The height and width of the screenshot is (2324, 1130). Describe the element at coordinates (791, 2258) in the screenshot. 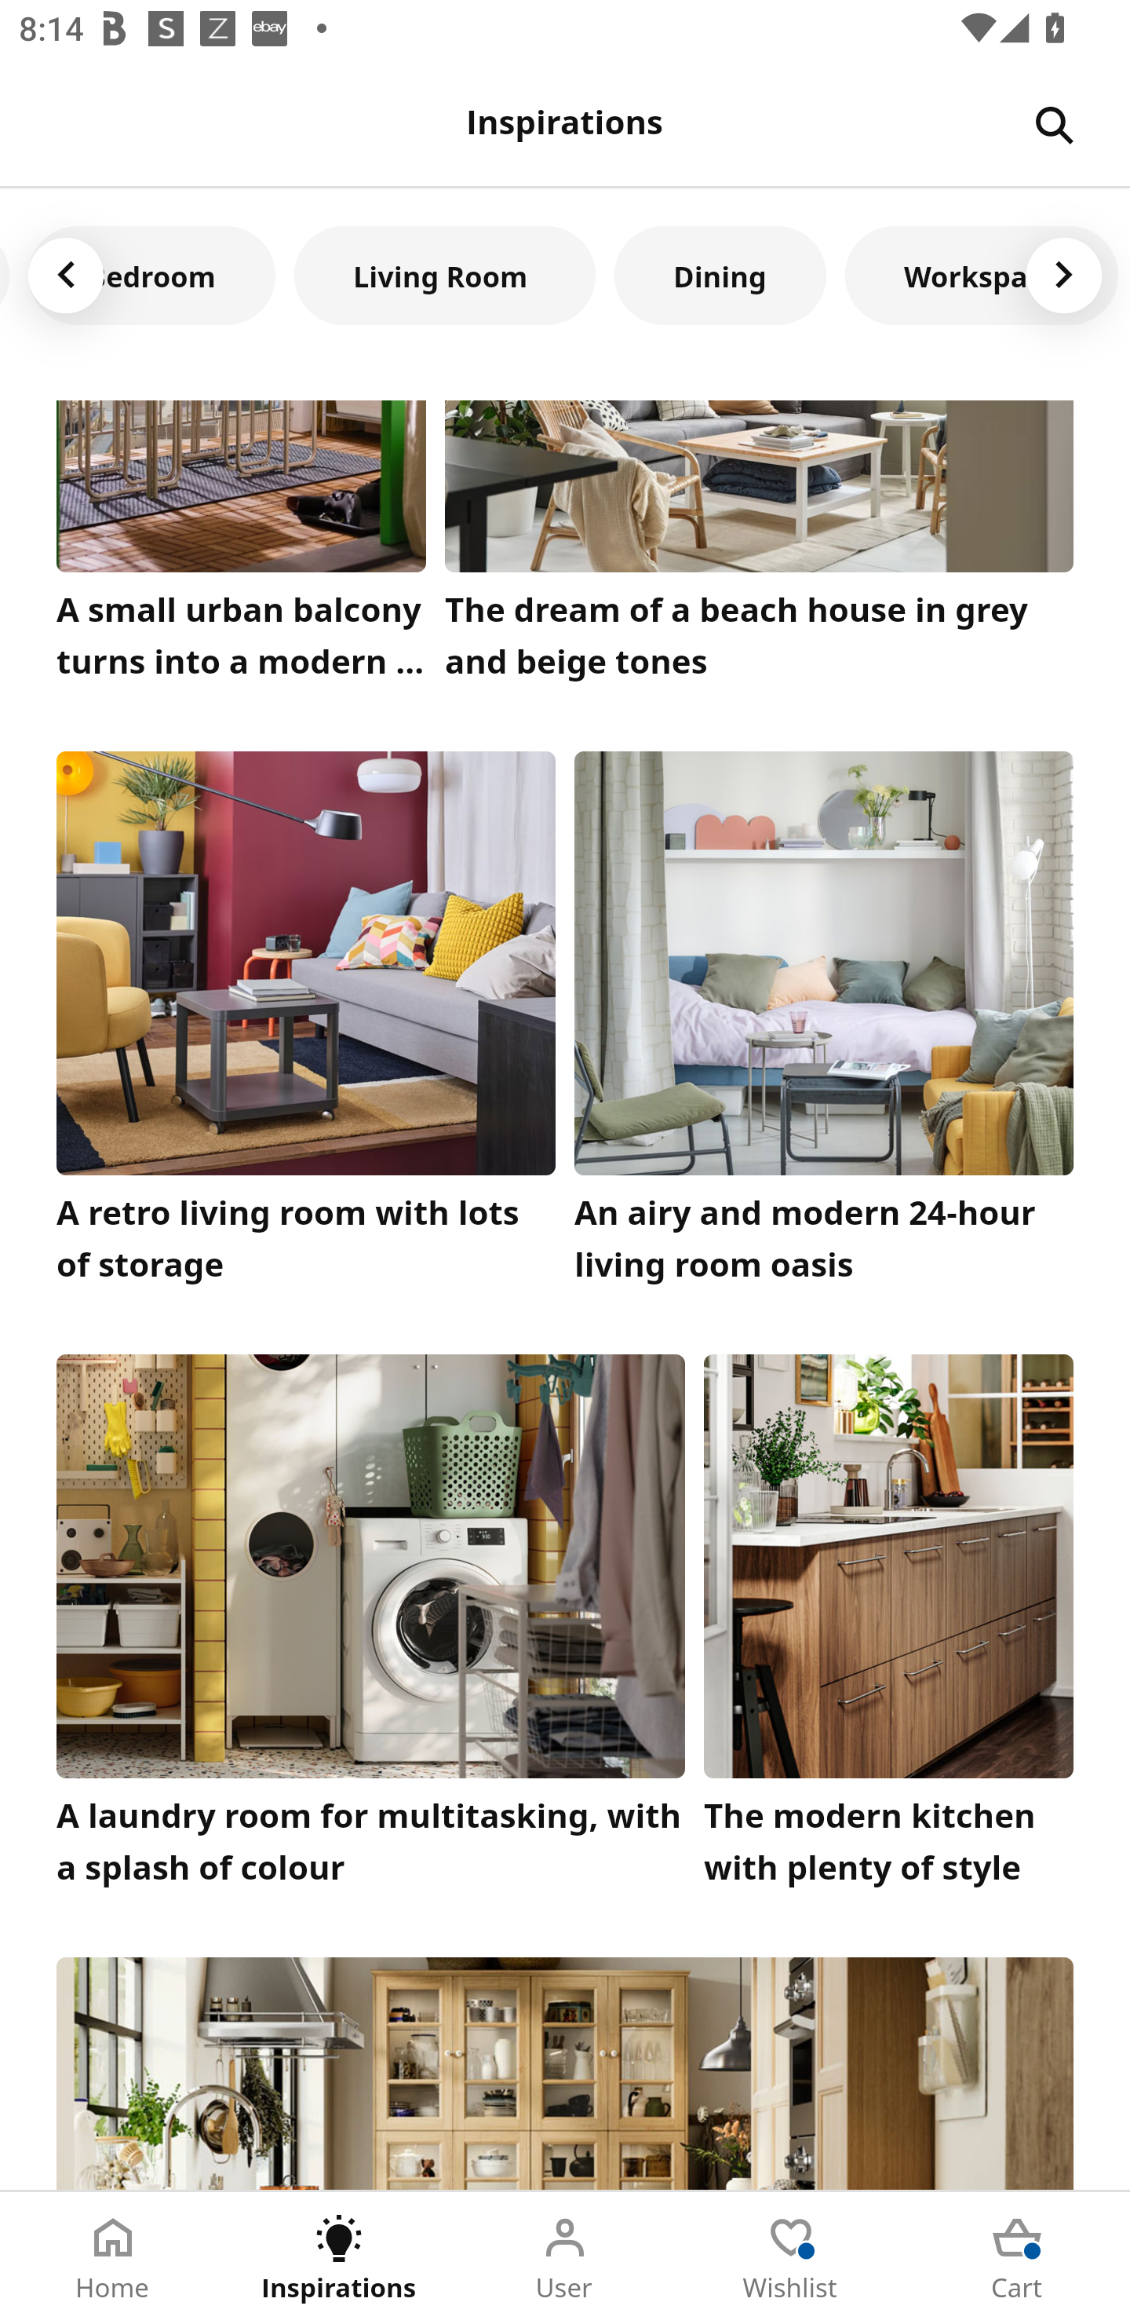

I see `Wishlist
Tab 4 of 5` at that location.